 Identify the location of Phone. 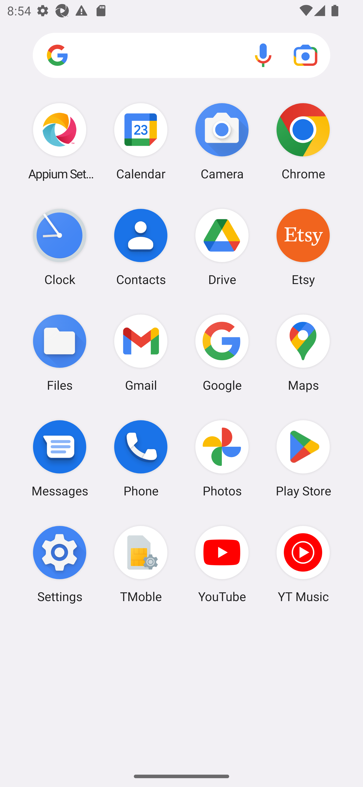
(141, 458).